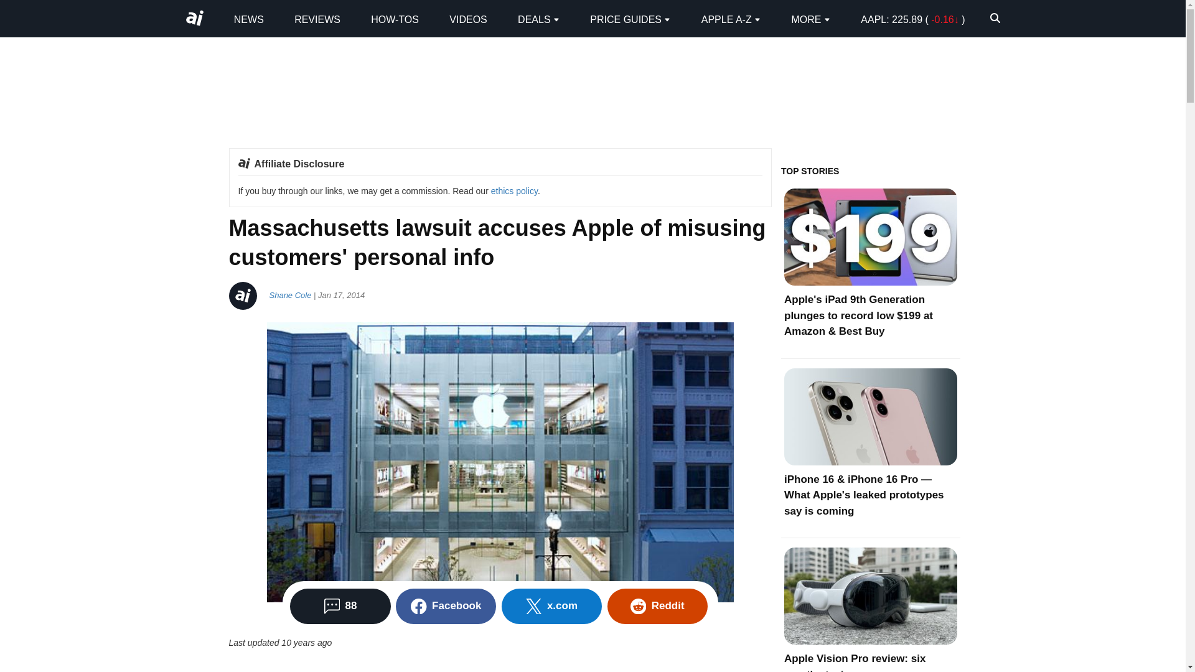  What do you see at coordinates (395, 19) in the screenshot?
I see `HOW-TOS` at bounding box center [395, 19].